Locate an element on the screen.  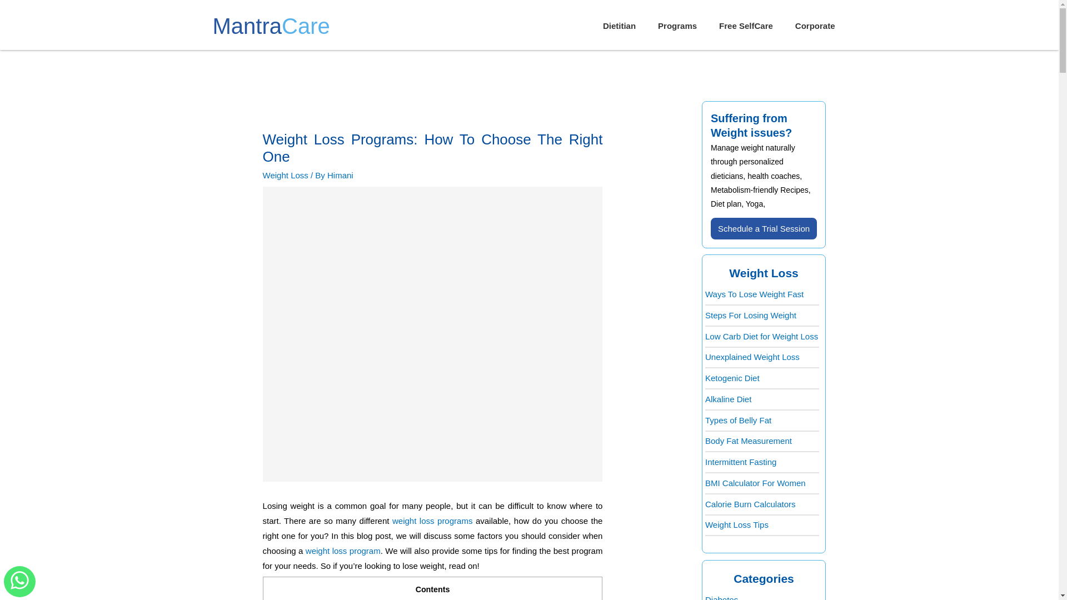
Corporate is located at coordinates (815, 26).